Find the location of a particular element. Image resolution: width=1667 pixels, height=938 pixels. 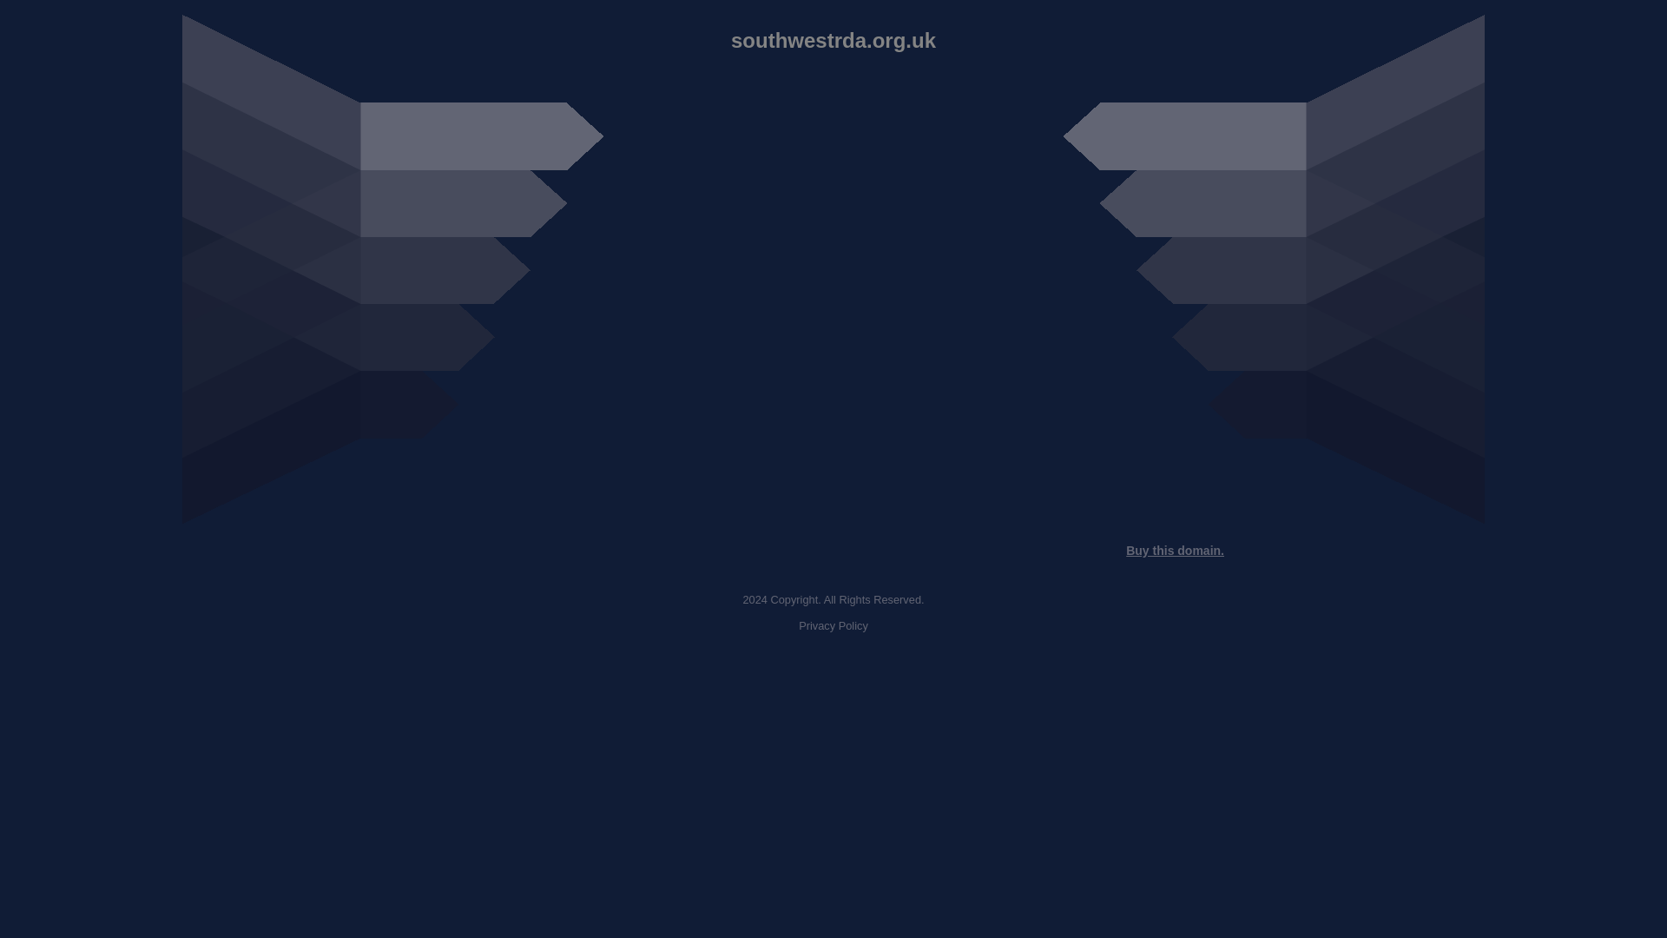

Buy this domain. is located at coordinates (1175, 551).